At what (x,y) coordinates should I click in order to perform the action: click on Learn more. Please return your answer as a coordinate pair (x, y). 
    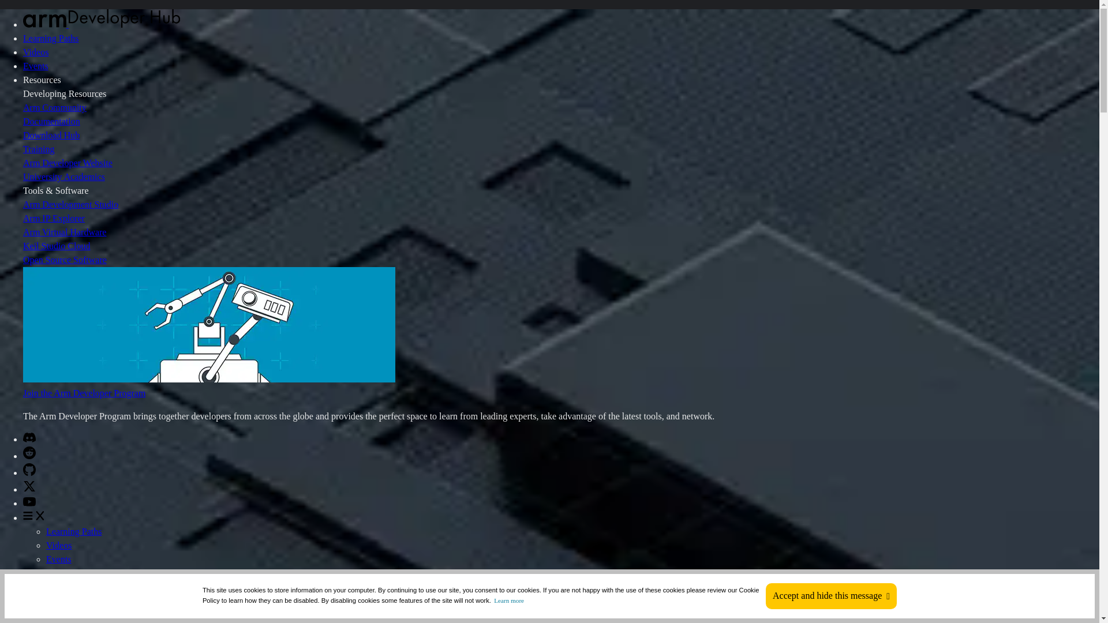
    Looking at the image, I should click on (509, 600).